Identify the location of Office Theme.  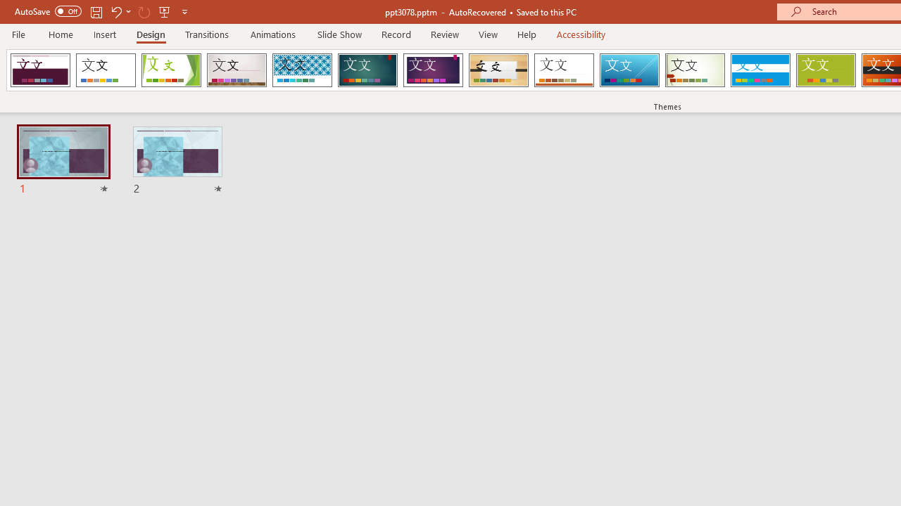
(106, 70).